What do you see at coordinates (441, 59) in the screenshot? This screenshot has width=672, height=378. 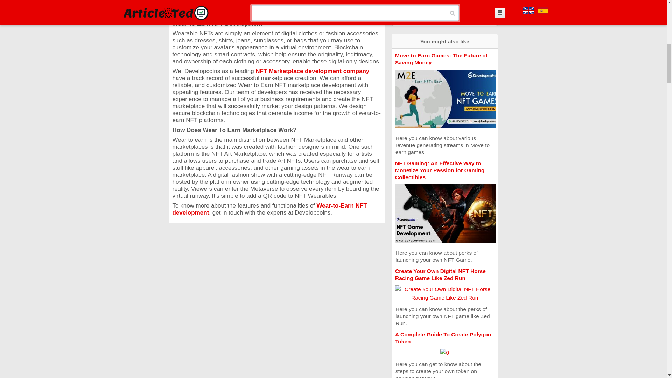 I see `Move-to-Earn Games: The Future of Saving Money` at bounding box center [441, 59].